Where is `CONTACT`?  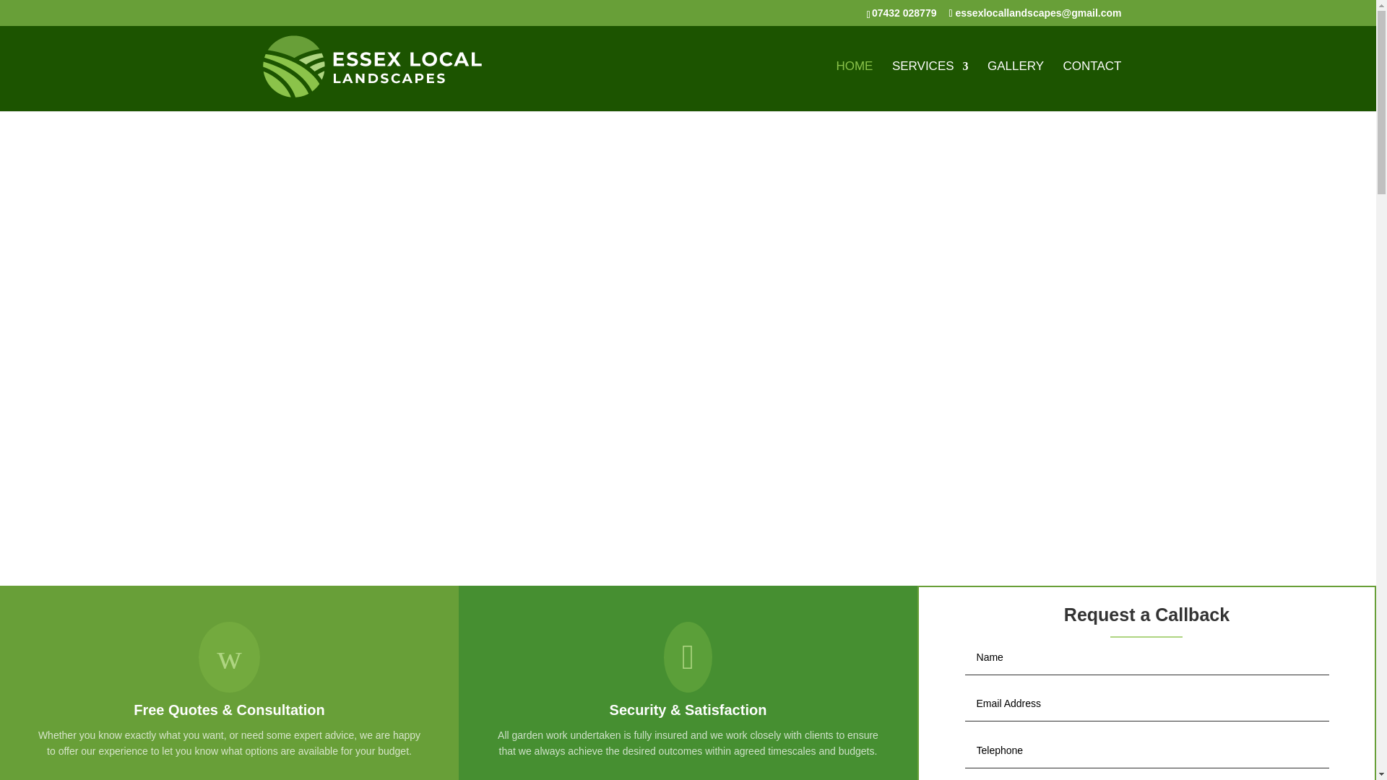 CONTACT is located at coordinates (1092, 87).